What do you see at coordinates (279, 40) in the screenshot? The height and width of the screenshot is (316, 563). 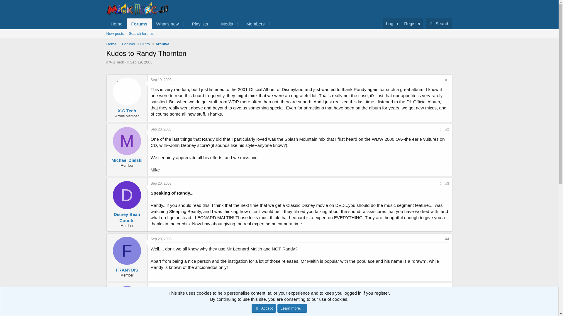 I see `Sep 20, 2003 at 11:31 AM` at bounding box center [279, 40].